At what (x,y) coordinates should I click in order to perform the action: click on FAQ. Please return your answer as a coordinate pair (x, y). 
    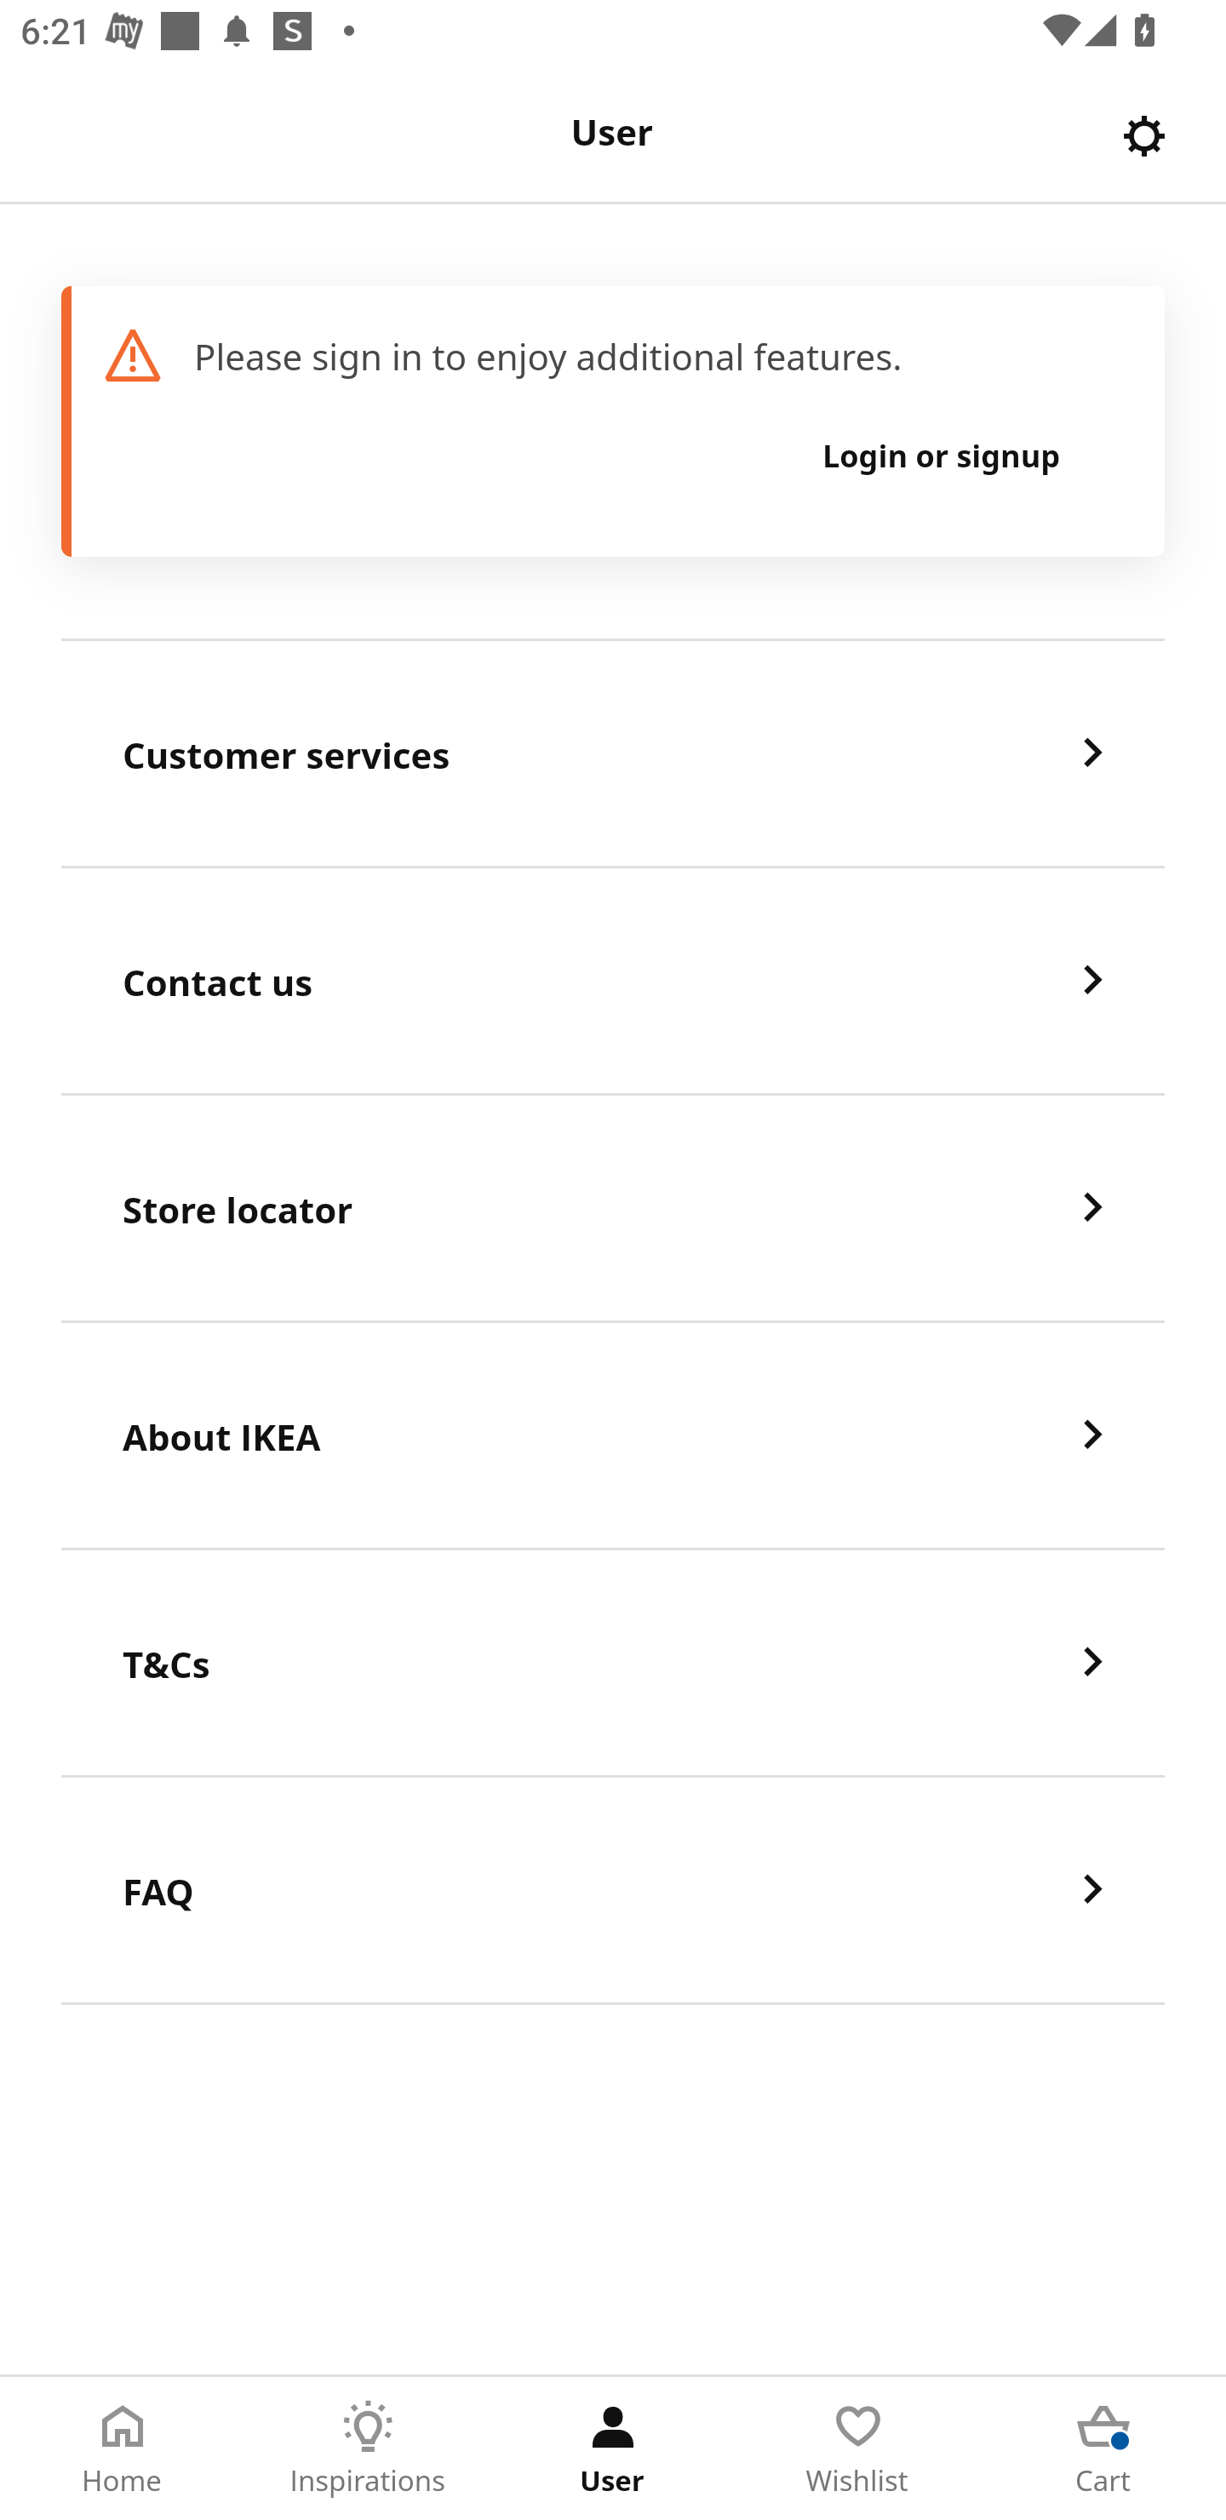
    Looking at the image, I should click on (613, 1891).